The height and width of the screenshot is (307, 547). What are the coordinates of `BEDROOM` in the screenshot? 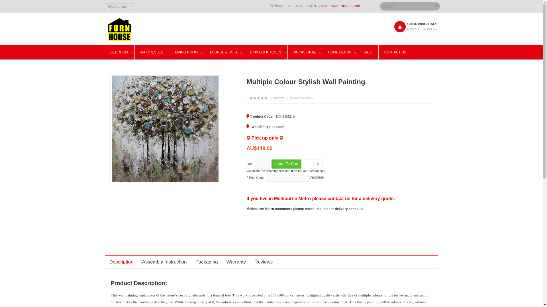 It's located at (120, 52).